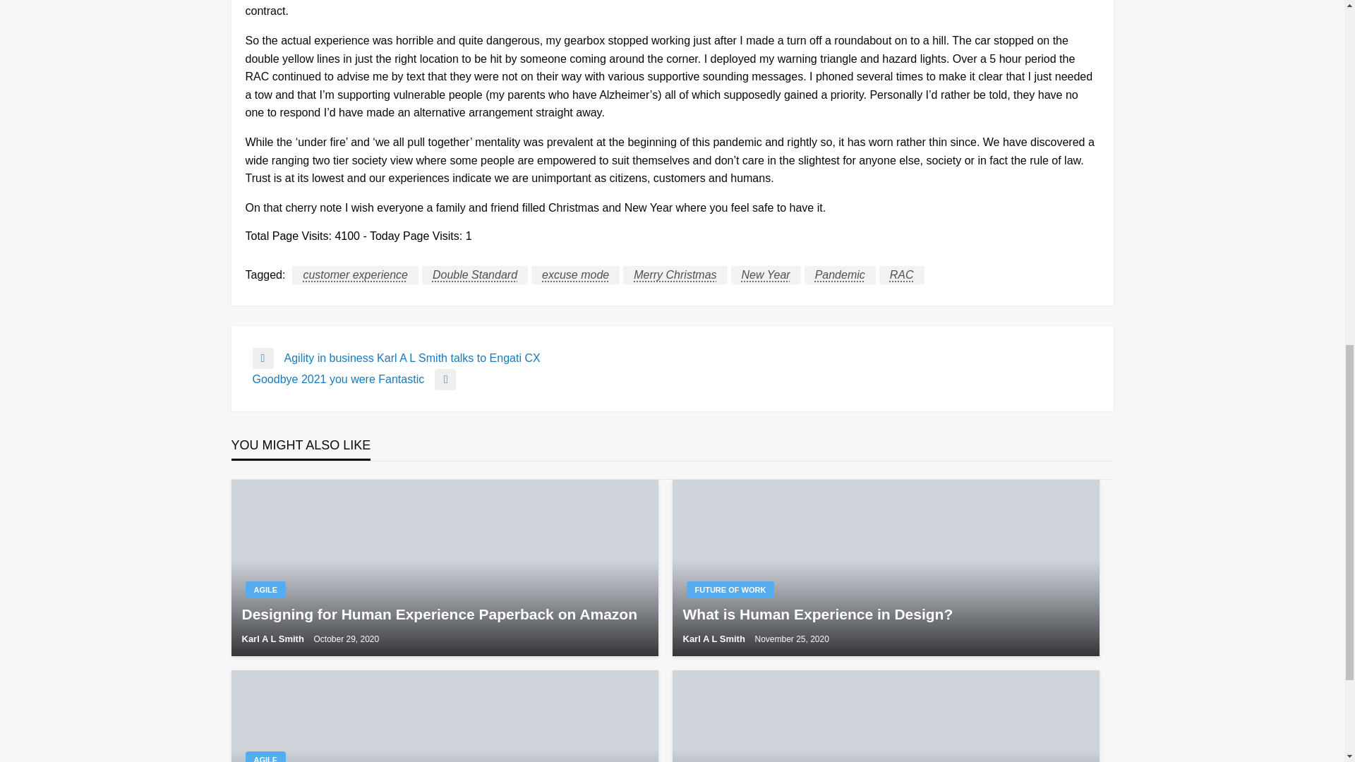 This screenshot has height=762, width=1355. What do you see at coordinates (766, 274) in the screenshot?
I see `New Year` at bounding box center [766, 274].